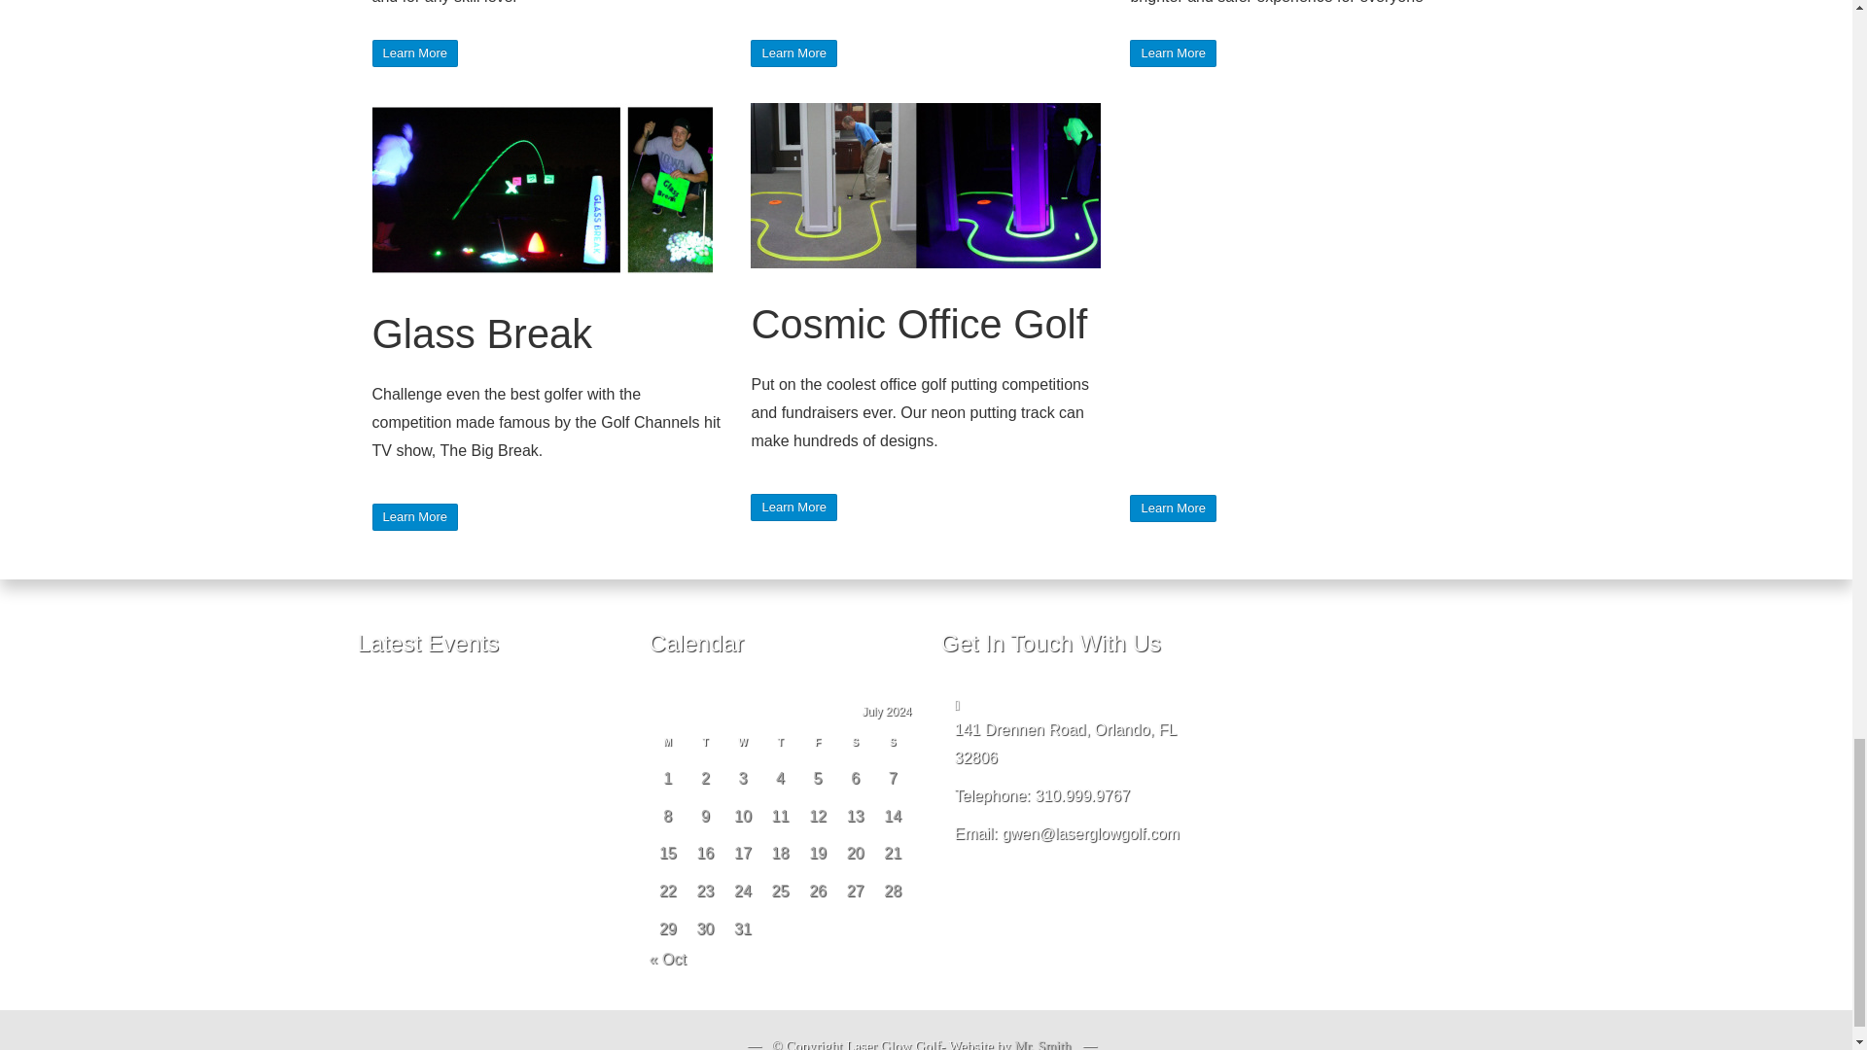  I want to click on Monday, so click(668, 747).